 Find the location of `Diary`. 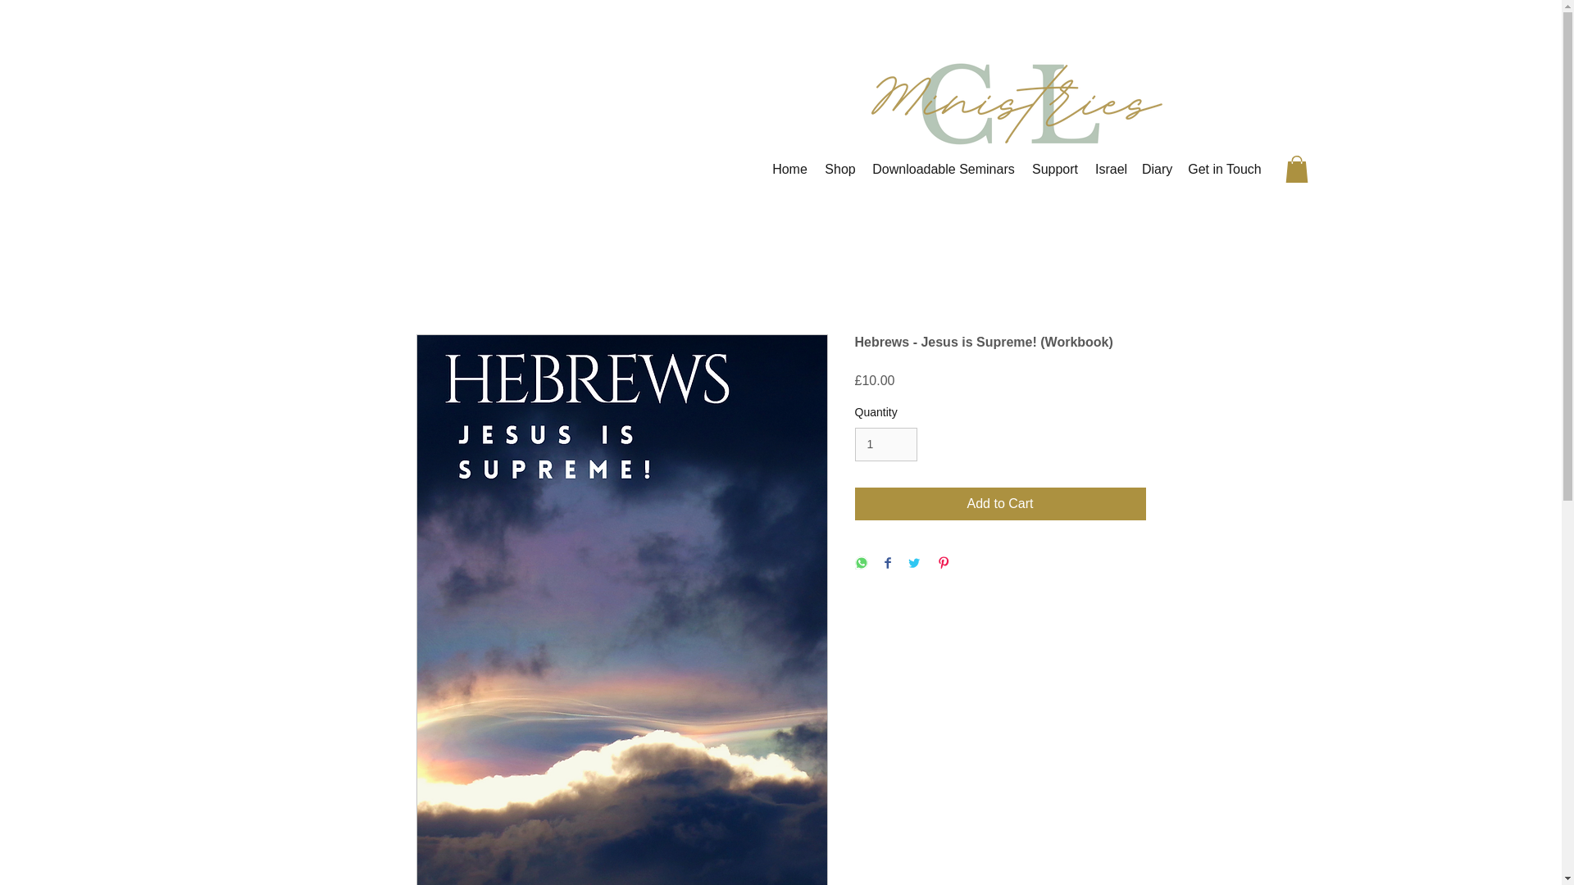

Diary is located at coordinates (1156, 169).